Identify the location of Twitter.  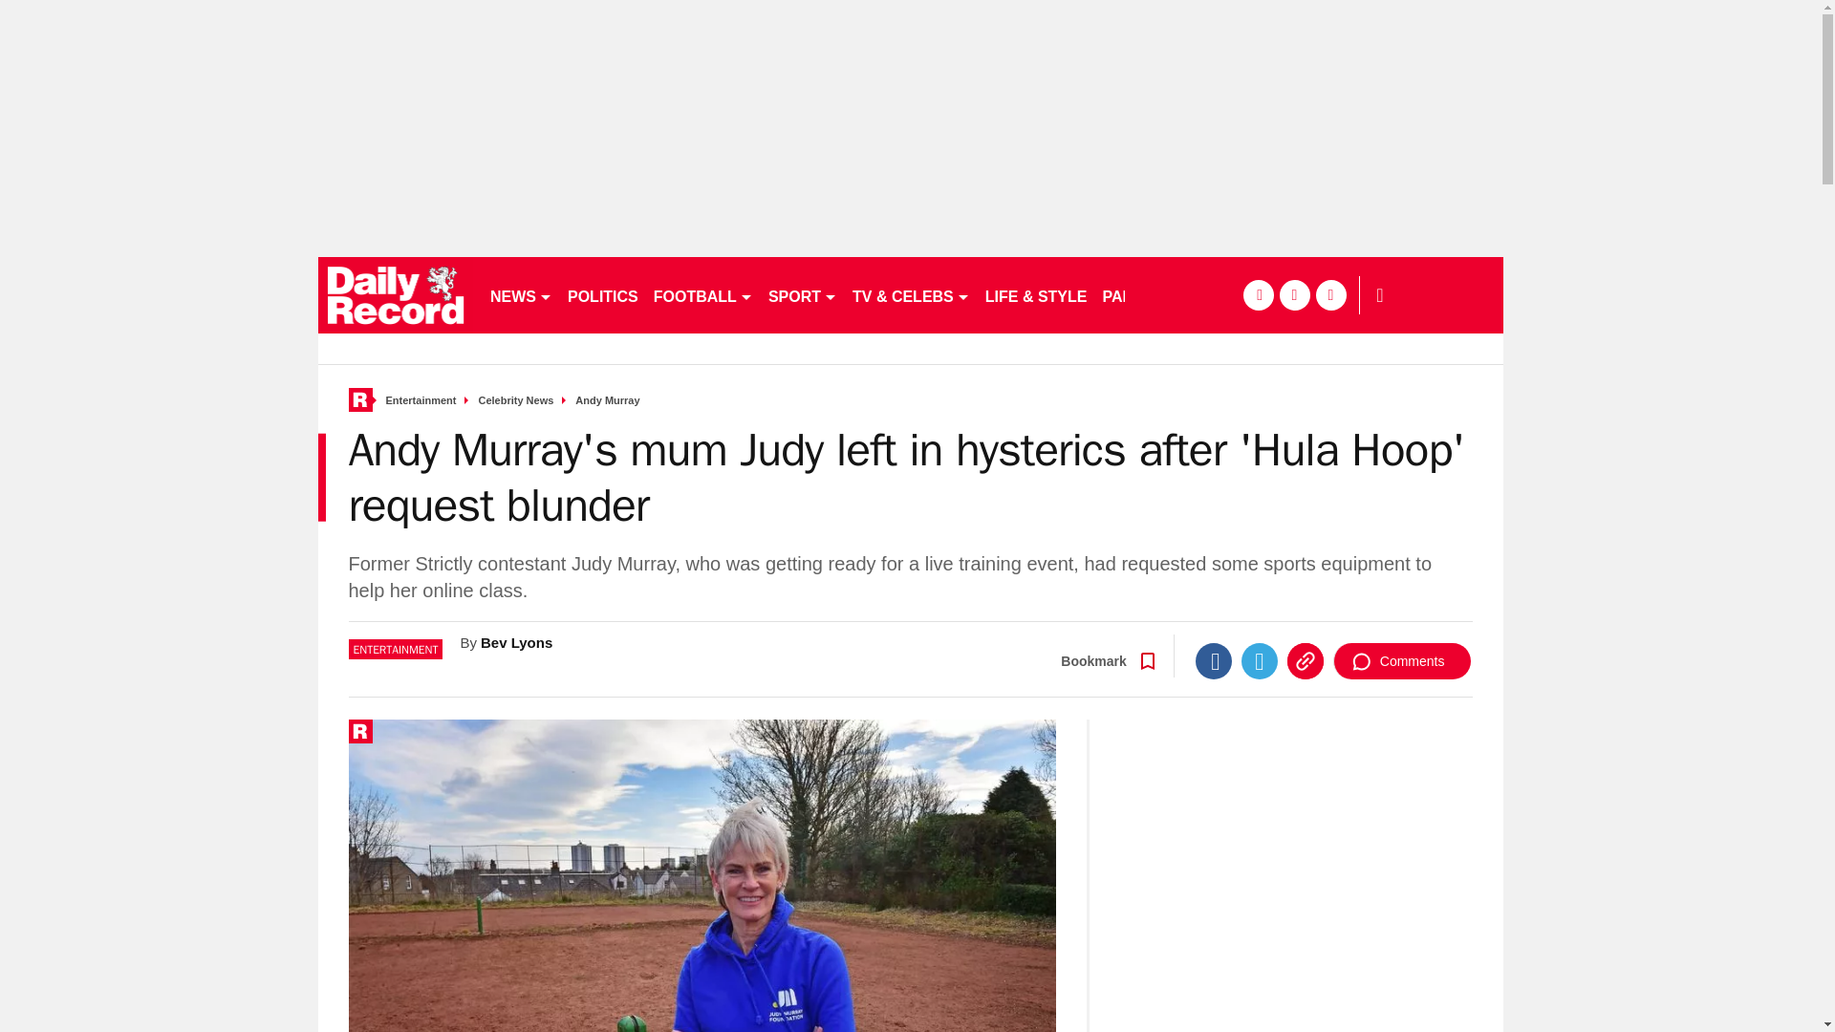
(1260, 660).